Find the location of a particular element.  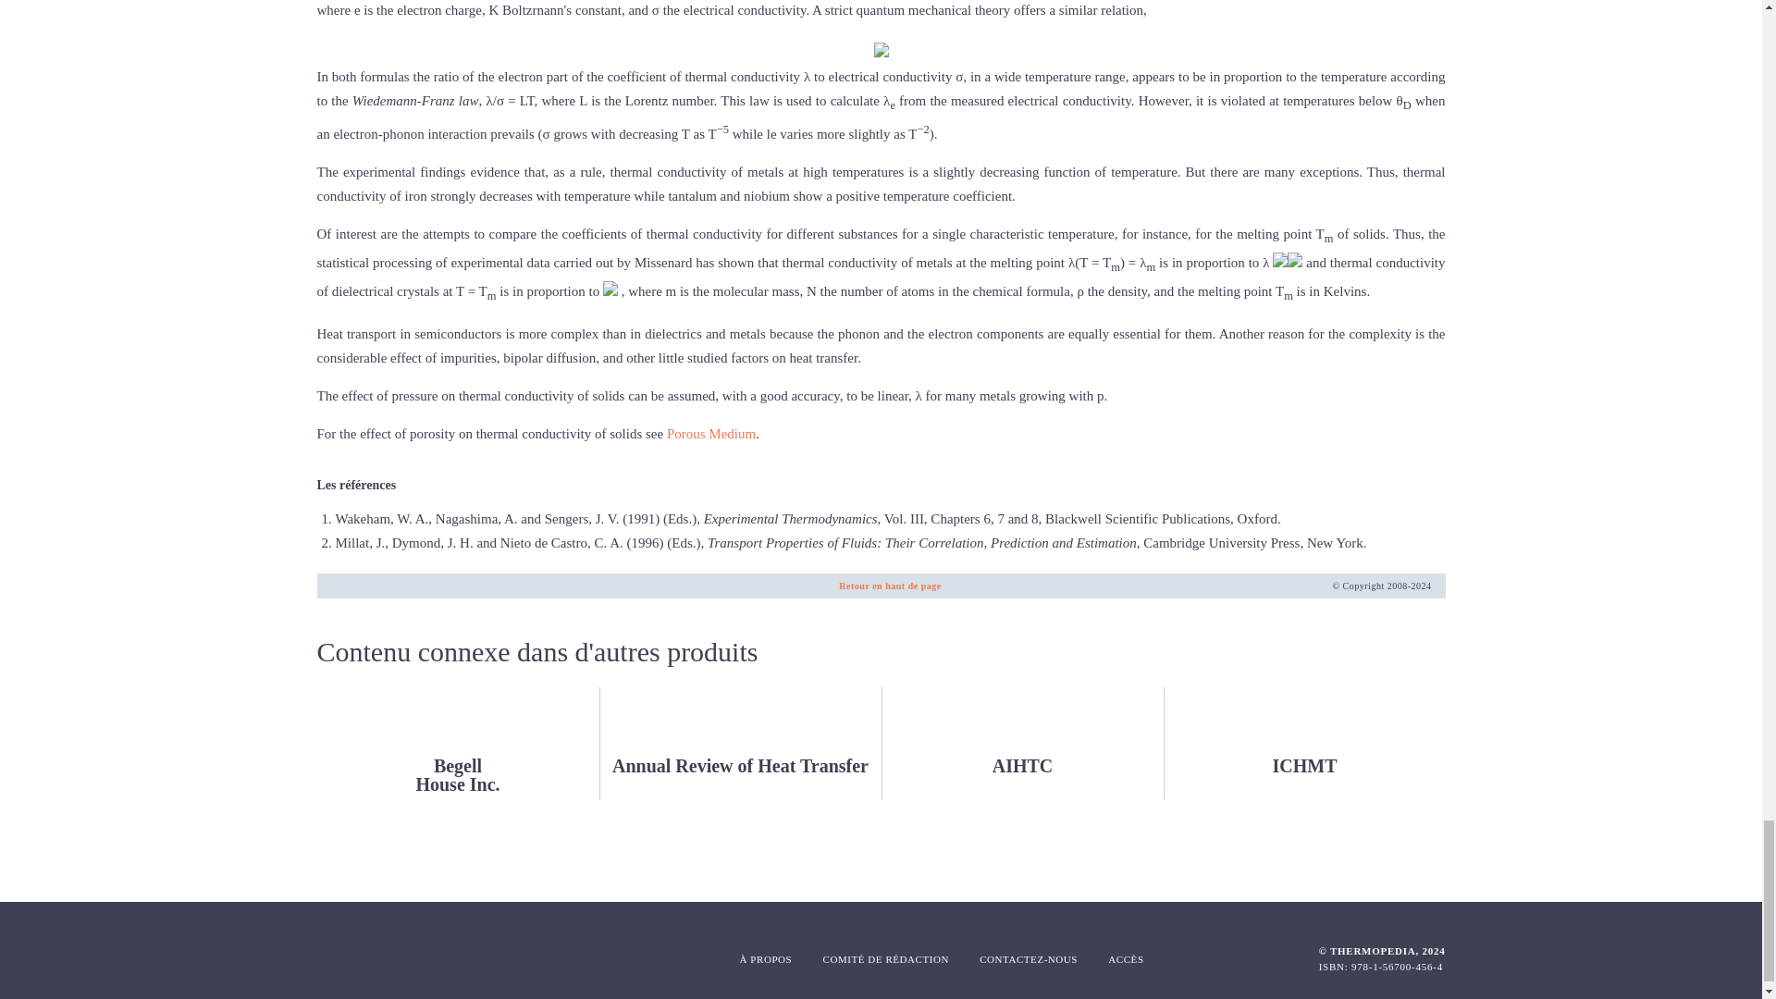

Porous Medium is located at coordinates (890, 586).